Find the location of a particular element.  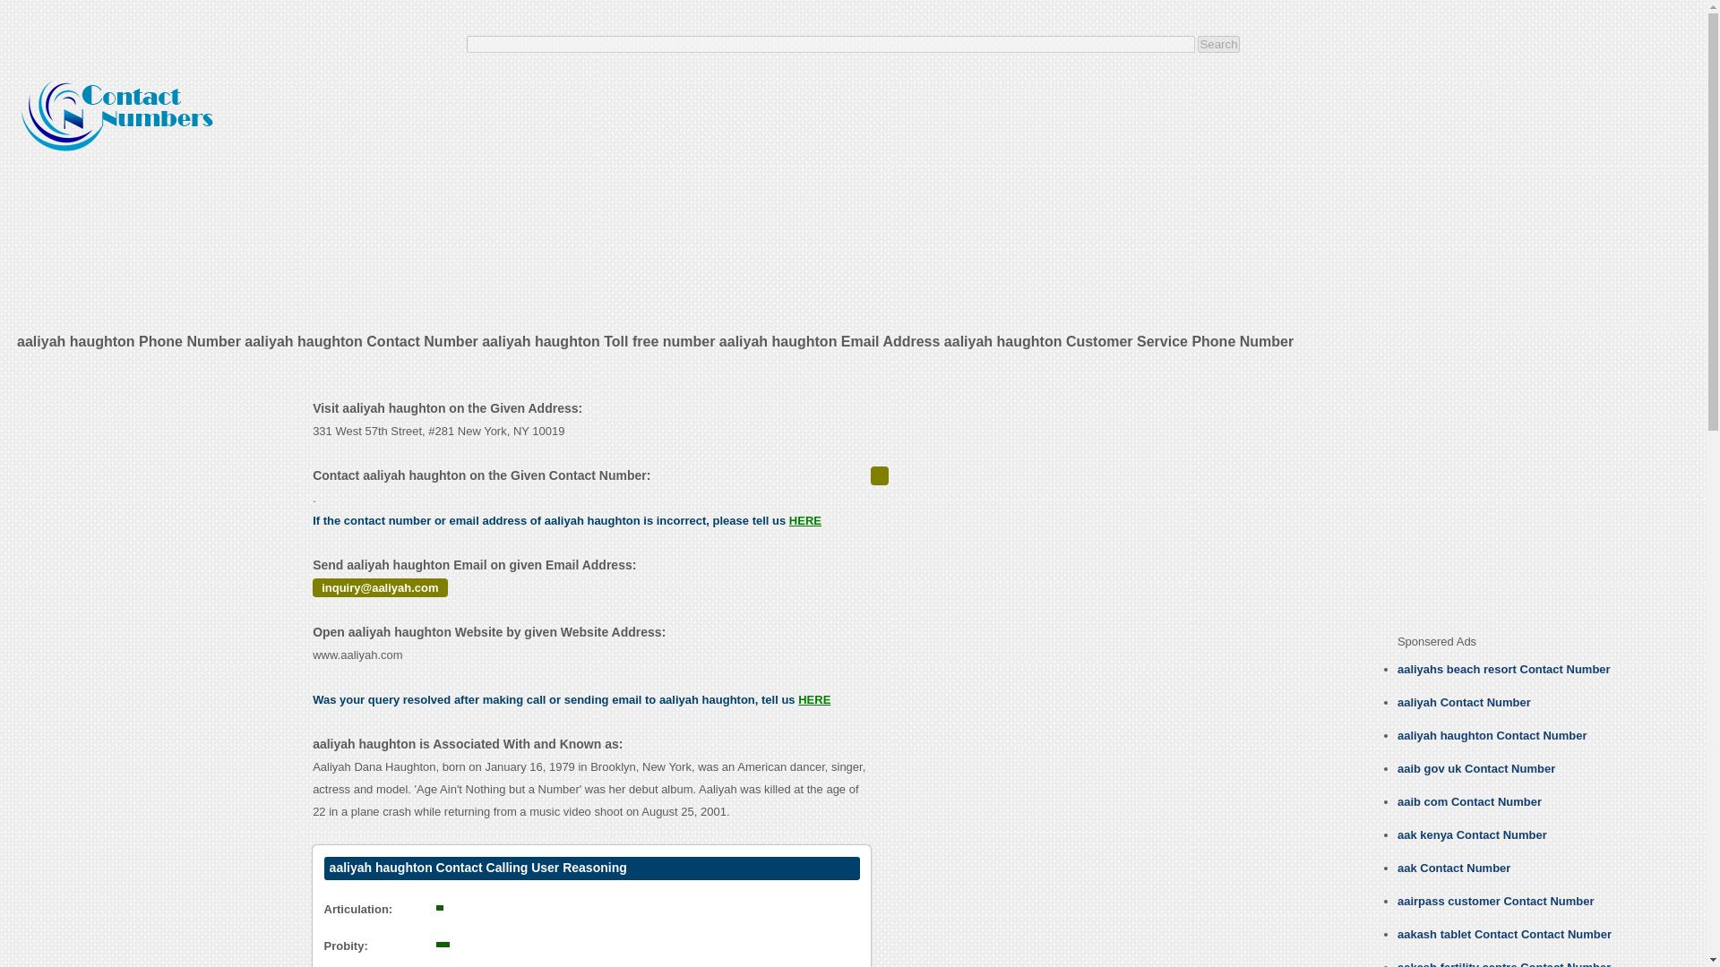

aaliyah haughton Contact Number is located at coordinates (1492, 736).